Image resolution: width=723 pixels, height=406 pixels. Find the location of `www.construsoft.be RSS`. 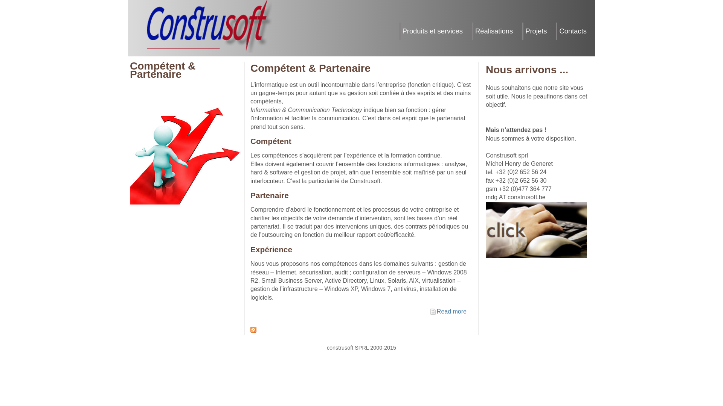

www.construsoft.be RSS is located at coordinates (253, 330).